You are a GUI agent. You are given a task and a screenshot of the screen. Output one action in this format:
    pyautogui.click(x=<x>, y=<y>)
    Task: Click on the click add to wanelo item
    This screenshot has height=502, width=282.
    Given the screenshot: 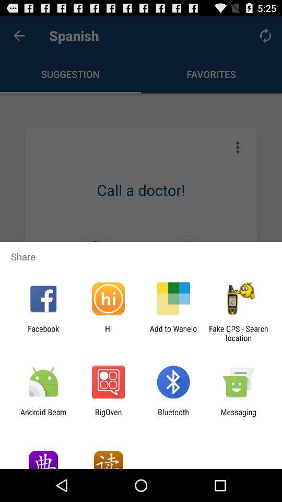 What is the action you would take?
    pyautogui.click(x=173, y=333)
    